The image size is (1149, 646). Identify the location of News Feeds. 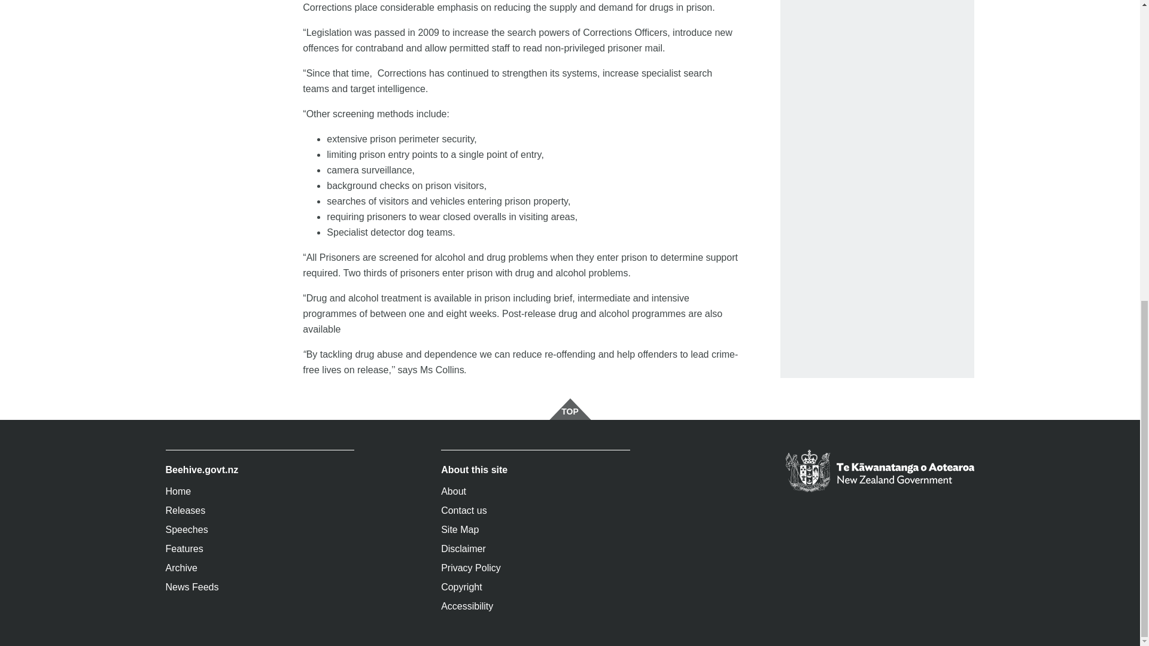
(260, 587).